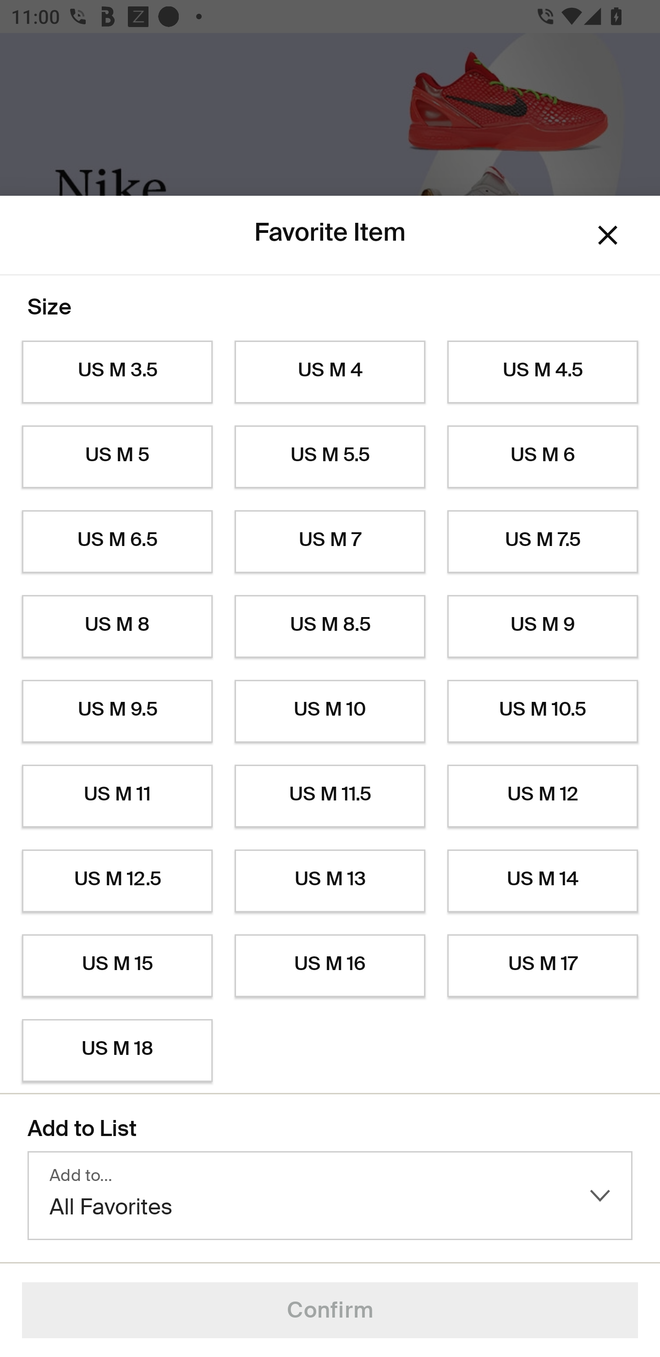 This screenshot has width=660, height=1357. Describe the element at coordinates (117, 372) in the screenshot. I see `US M 3.5` at that location.